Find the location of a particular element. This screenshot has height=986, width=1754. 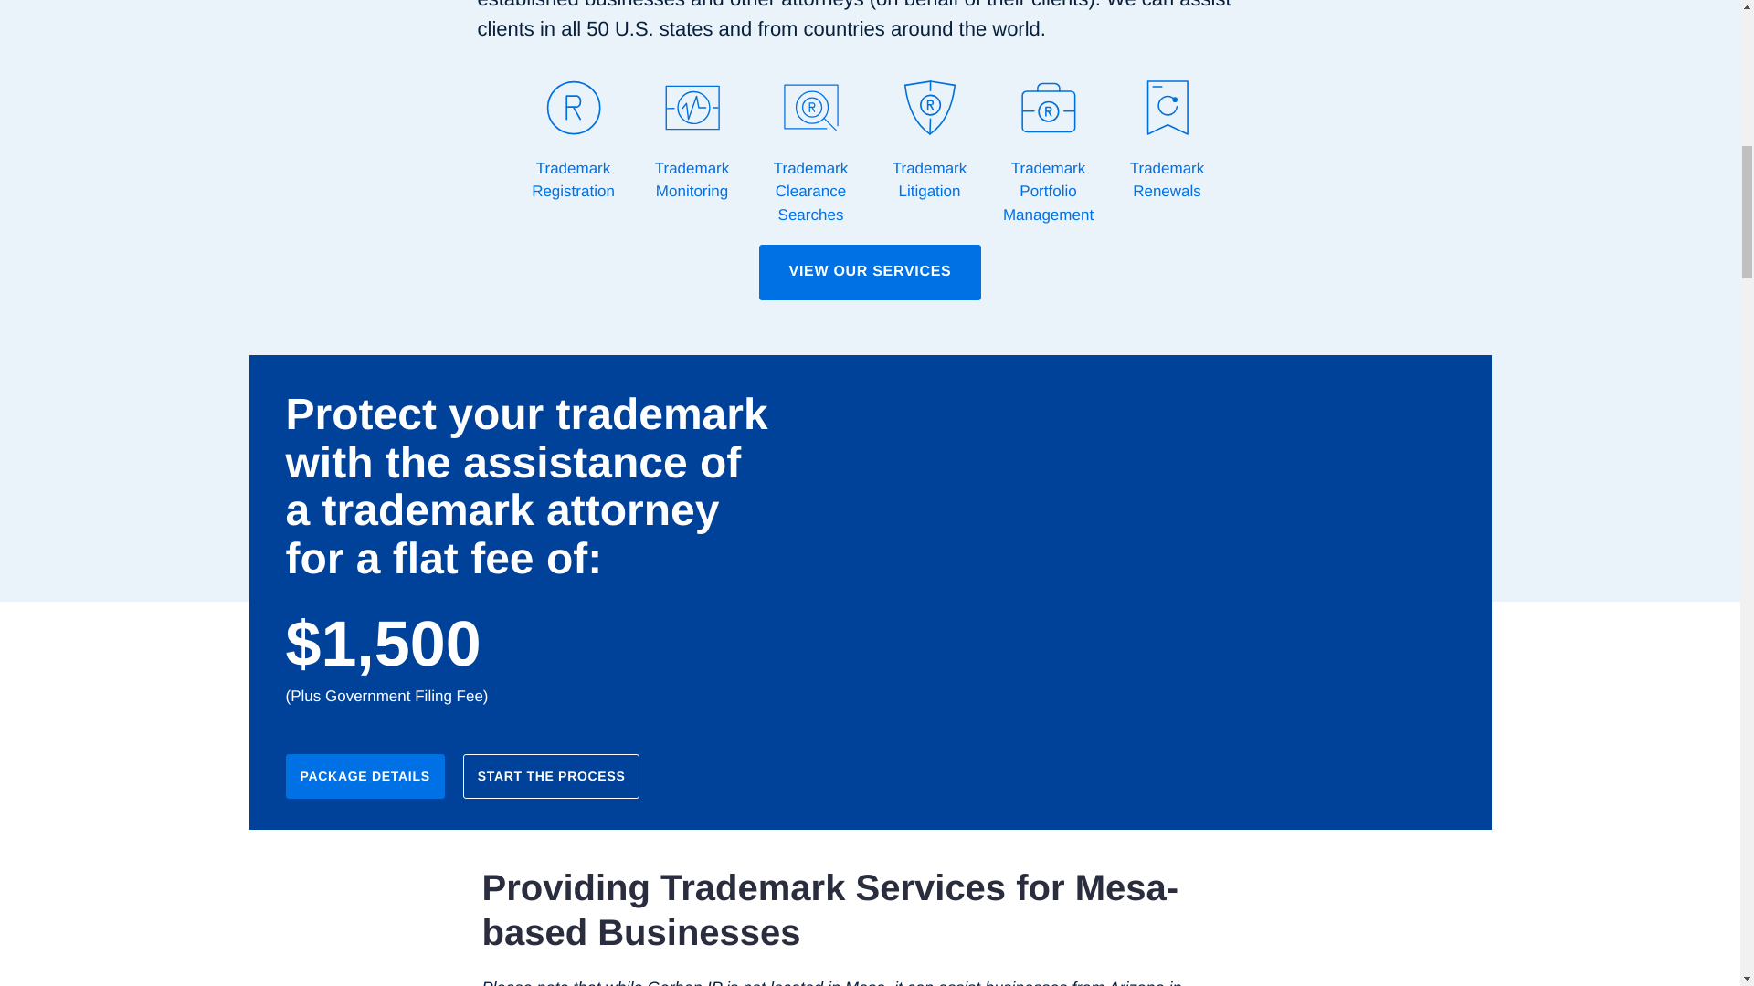

PACKAGE DETAILS is located at coordinates (364, 776).